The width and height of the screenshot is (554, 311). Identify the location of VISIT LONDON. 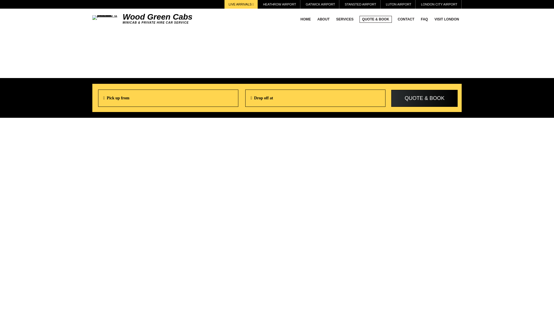
(447, 19).